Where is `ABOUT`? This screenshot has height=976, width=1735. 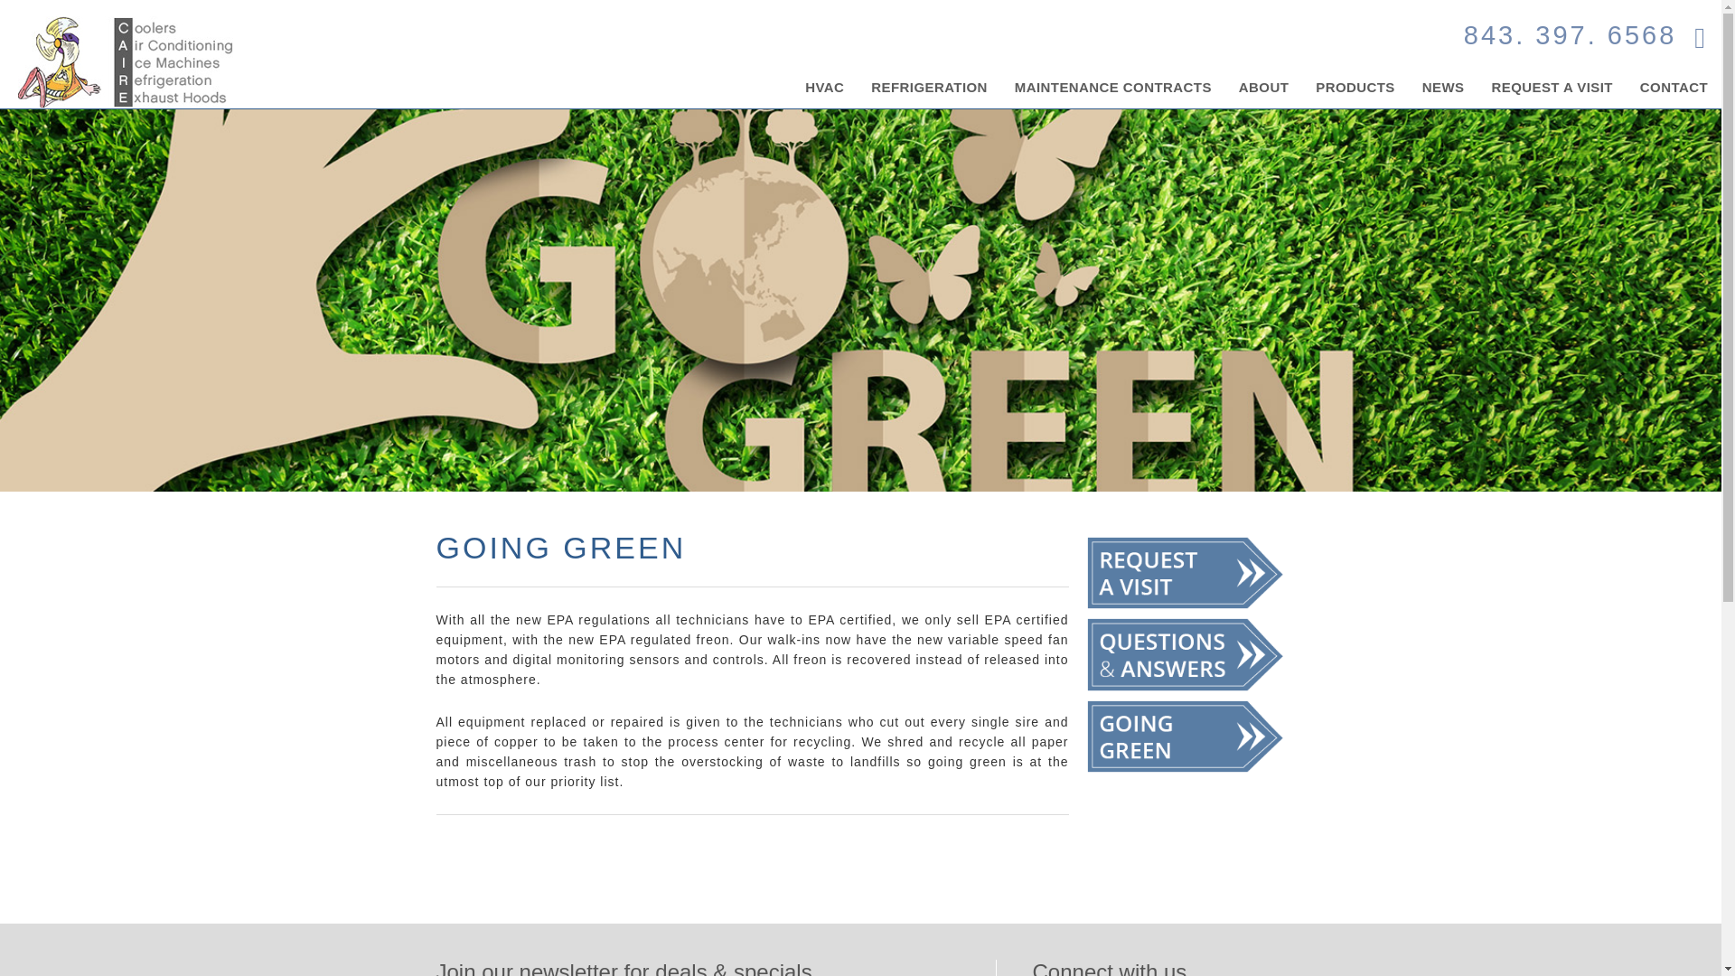 ABOUT is located at coordinates (1263, 87).